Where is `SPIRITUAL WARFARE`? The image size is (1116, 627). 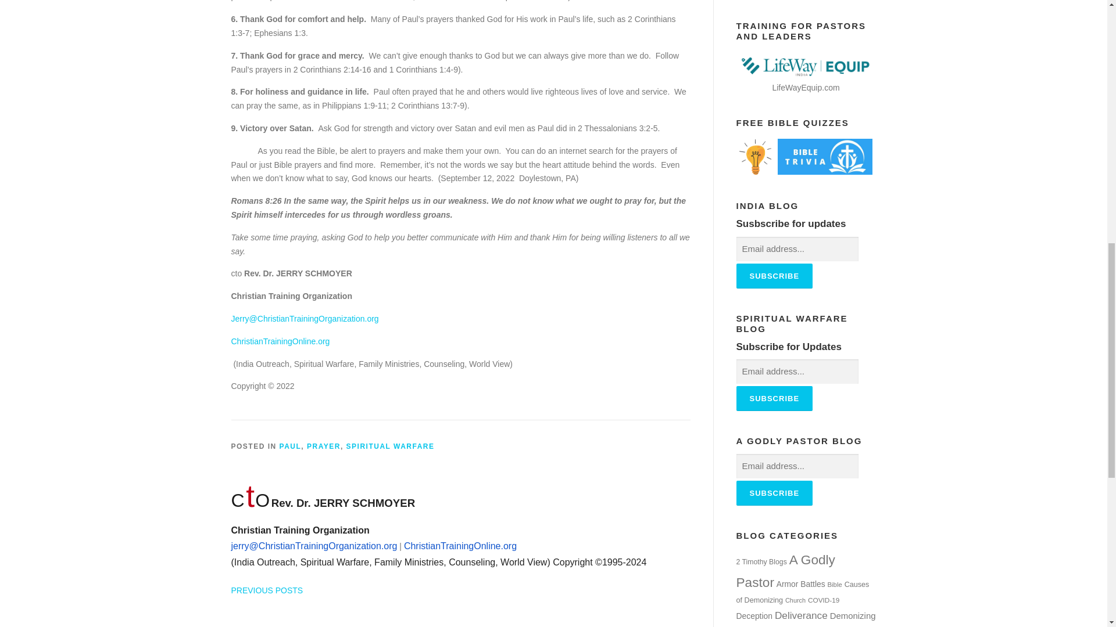 SPIRITUAL WARFARE is located at coordinates (391, 446).